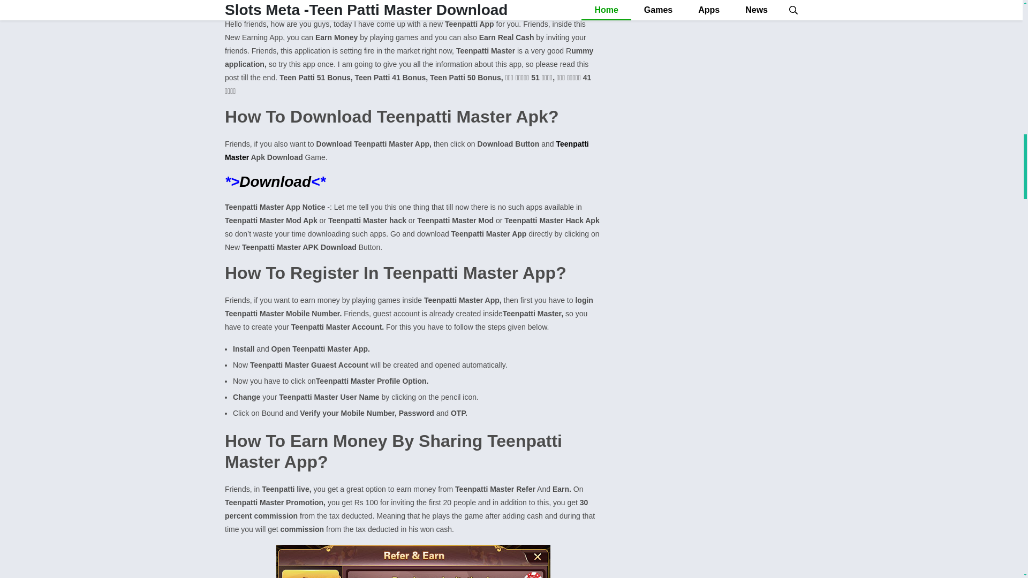 The width and height of the screenshot is (1028, 578). What do you see at coordinates (407, 151) in the screenshot?
I see `Teenpatti Master` at bounding box center [407, 151].